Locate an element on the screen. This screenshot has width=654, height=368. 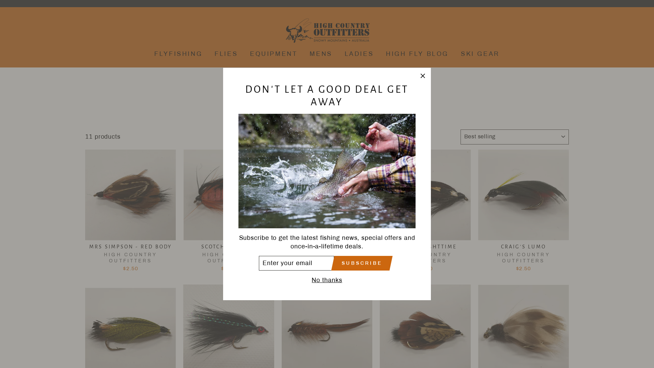
CRAIG'S NIGHTTIME
HIGH COUNTRY OUTFITTERS
$2.50 is located at coordinates (425, 212).